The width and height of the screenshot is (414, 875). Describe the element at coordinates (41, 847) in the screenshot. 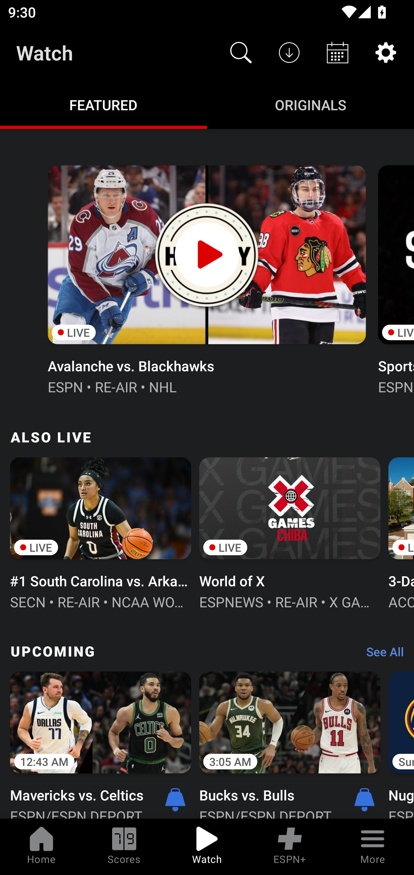

I see `Home` at that location.